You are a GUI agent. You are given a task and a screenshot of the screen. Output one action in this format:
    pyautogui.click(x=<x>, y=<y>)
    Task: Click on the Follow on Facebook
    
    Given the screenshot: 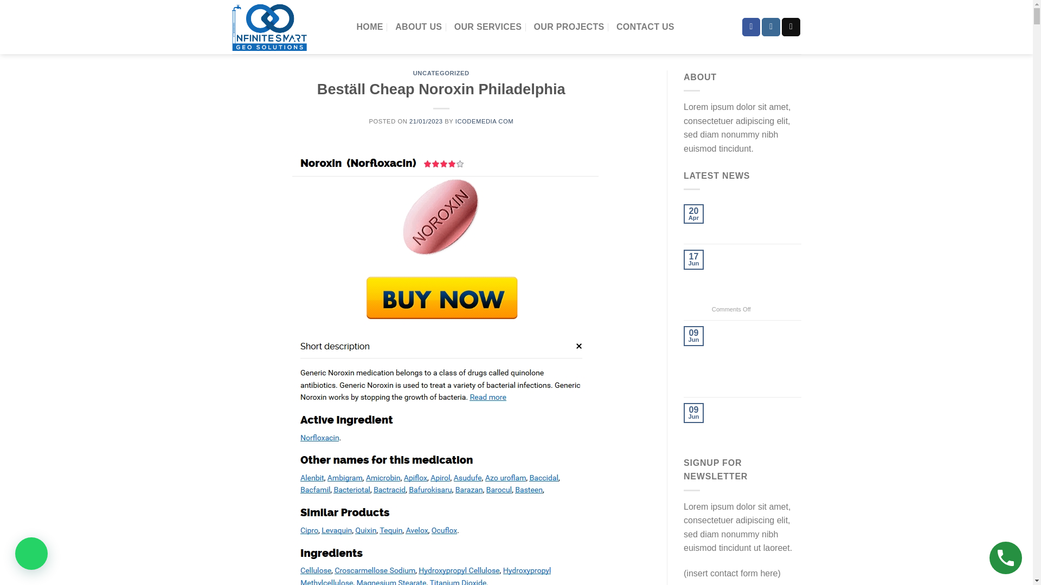 What is the action you would take?
    pyautogui.click(x=751, y=27)
    